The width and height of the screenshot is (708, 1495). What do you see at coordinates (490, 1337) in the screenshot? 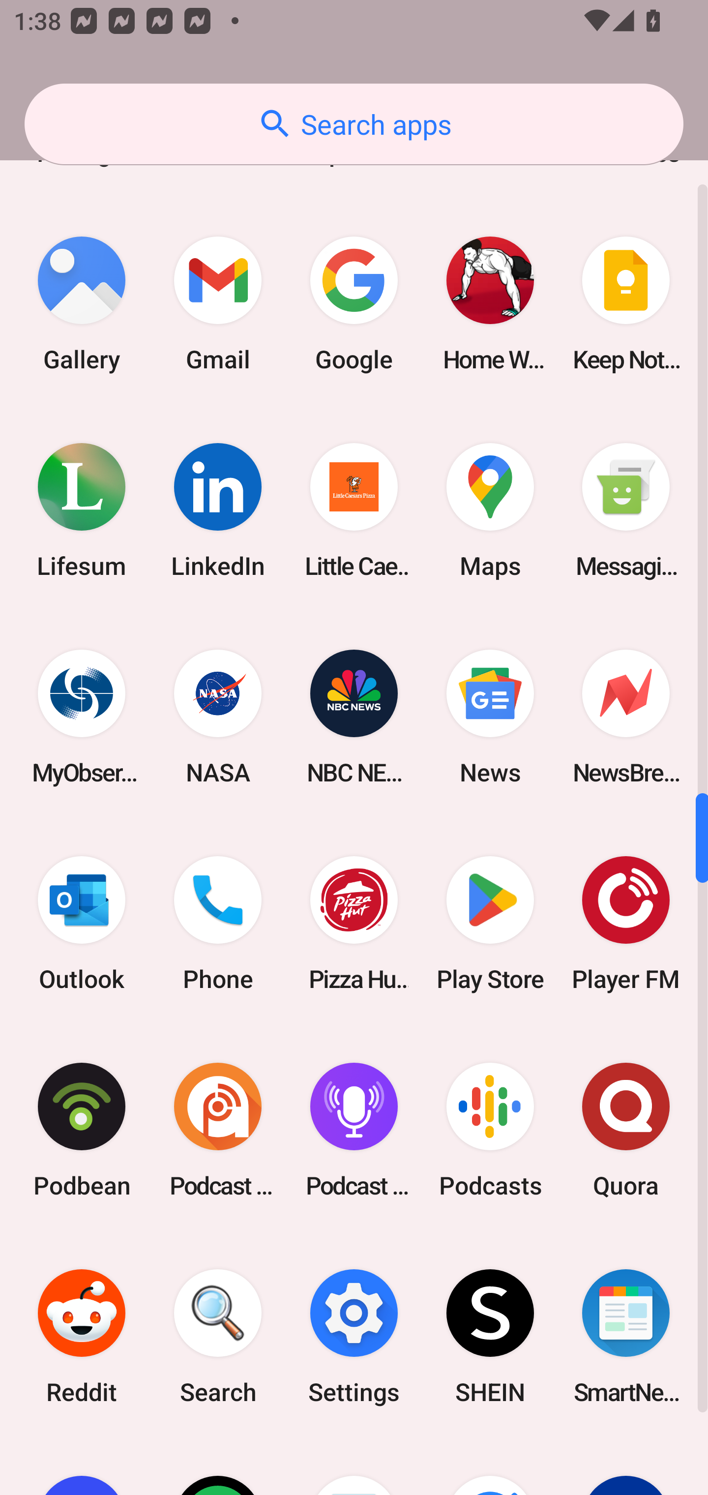
I see `SHEIN` at bounding box center [490, 1337].